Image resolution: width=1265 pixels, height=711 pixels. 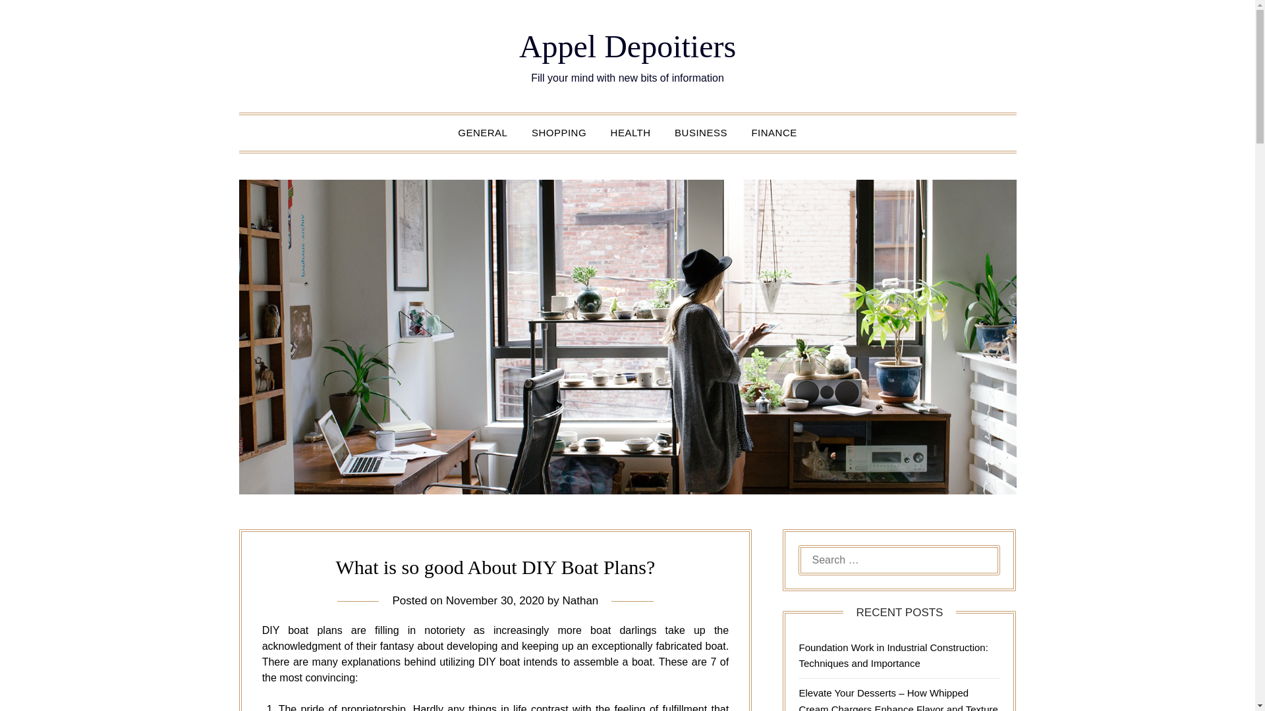 I want to click on SHOPPING, so click(x=559, y=132).